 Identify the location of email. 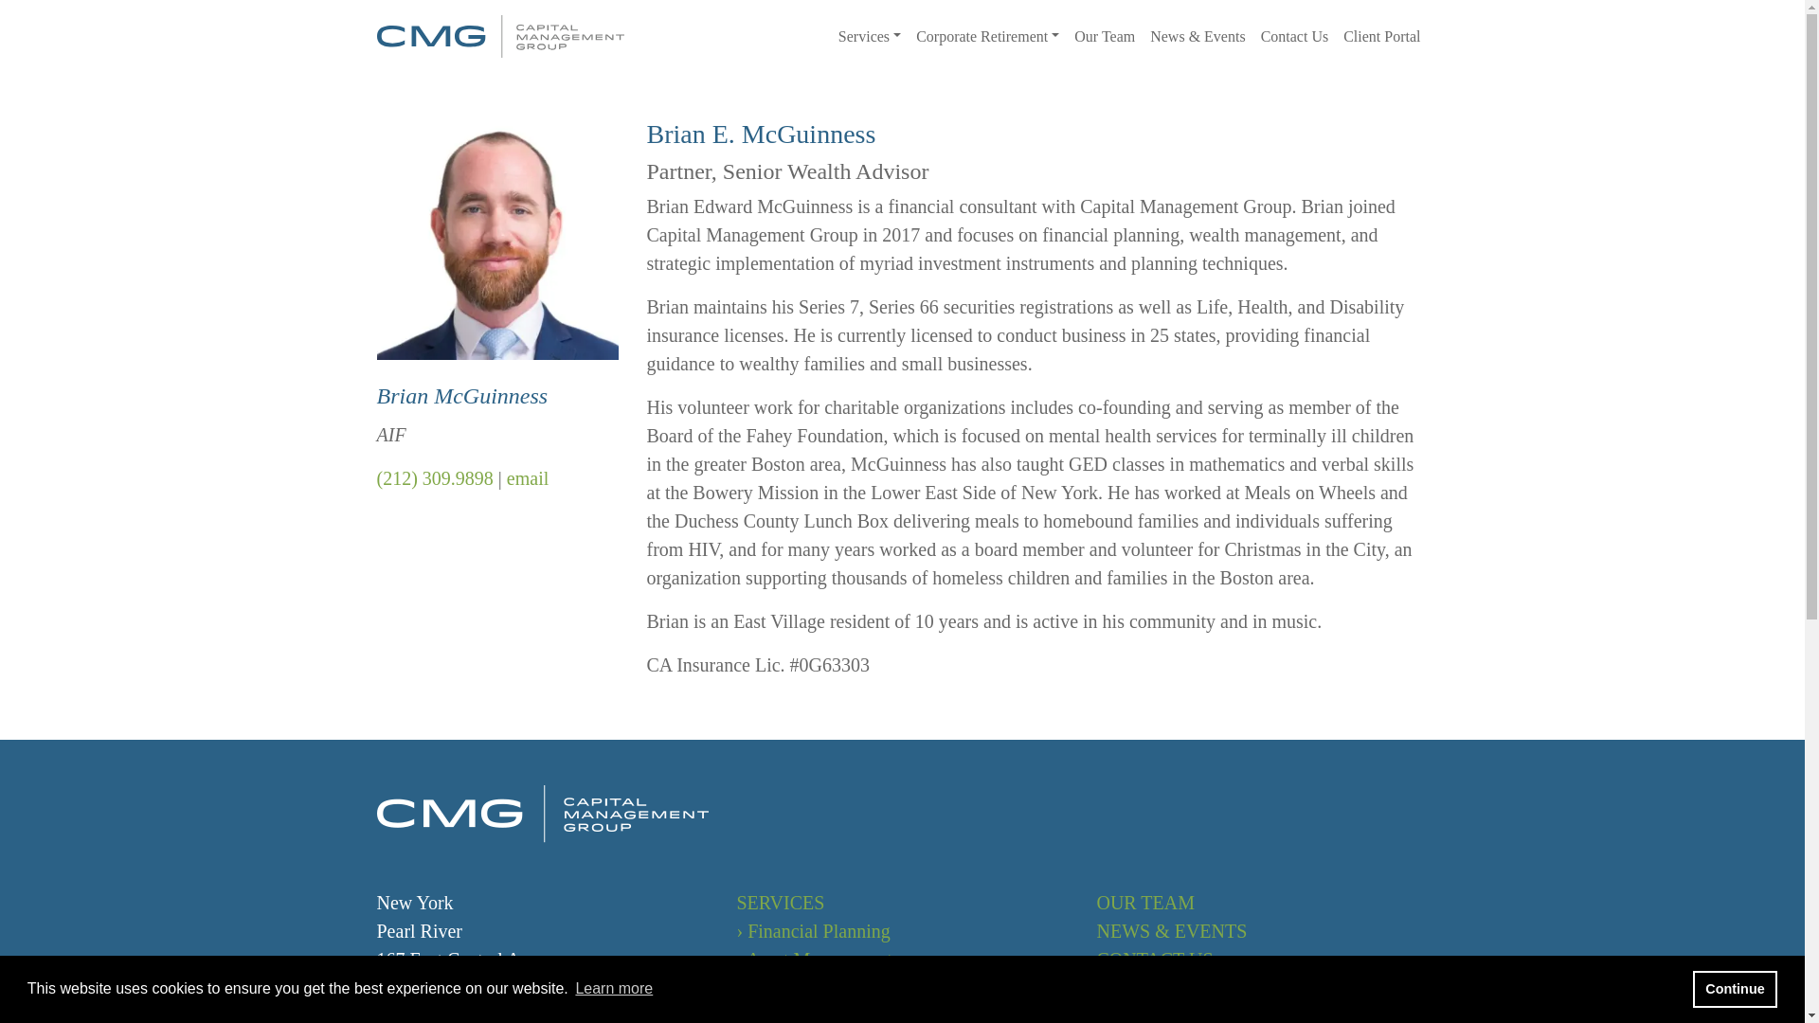
(528, 477).